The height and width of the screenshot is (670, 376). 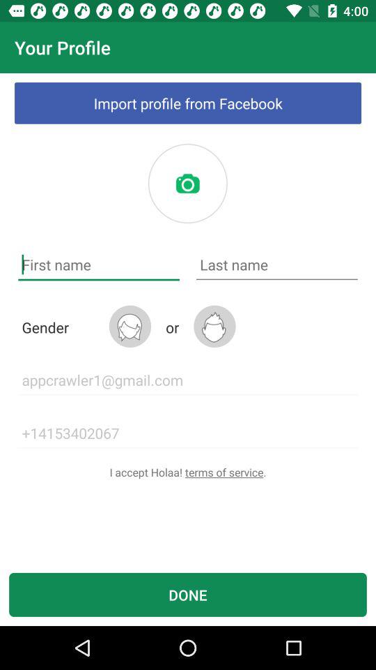 What do you see at coordinates (277, 265) in the screenshot?
I see `launch item on the right` at bounding box center [277, 265].